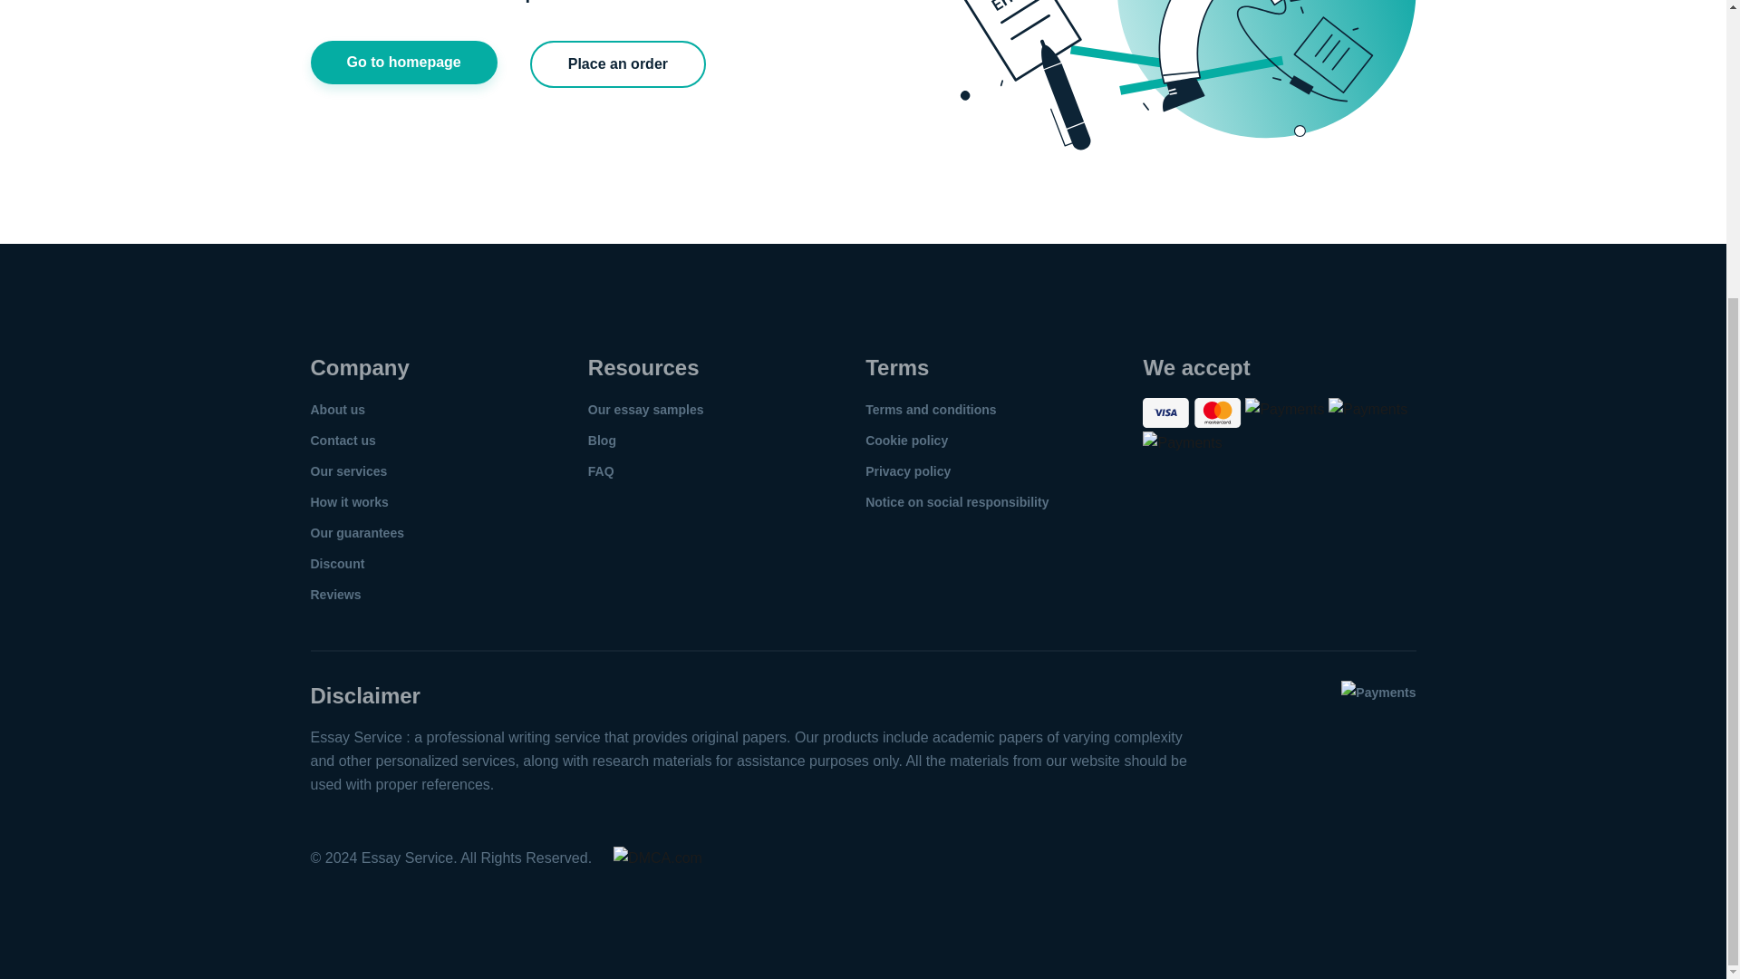  What do you see at coordinates (906, 441) in the screenshot?
I see `Cookie policy` at bounding box center [906, 441].